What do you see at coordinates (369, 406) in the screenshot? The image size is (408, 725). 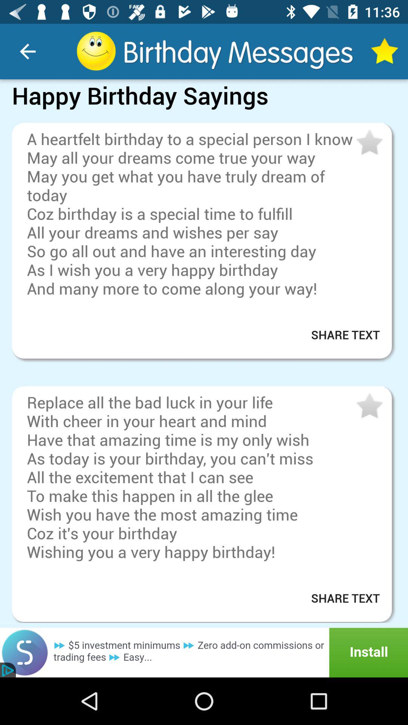 I see `favorite this one` at bounding box center [369, 406].